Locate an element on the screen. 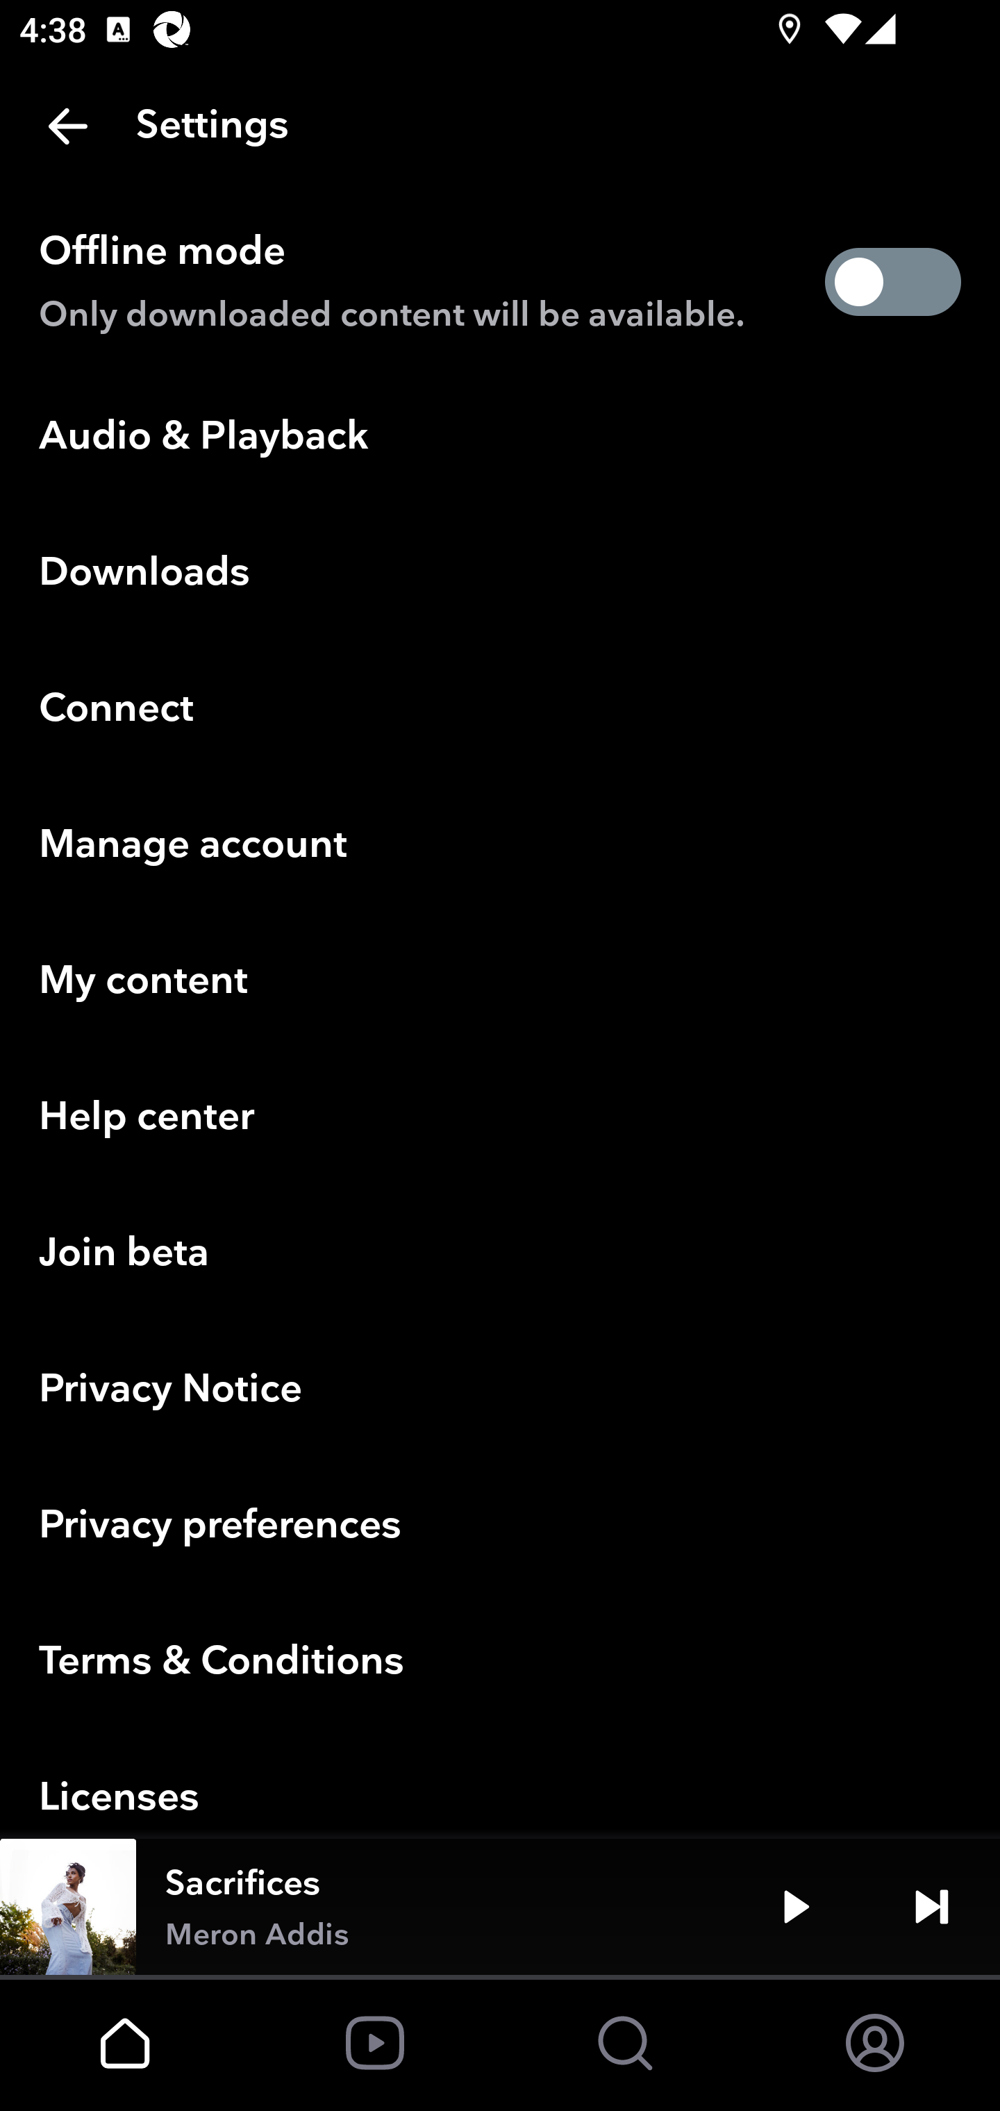 This screenshot has width=1000, height=2111. Sacrifices Meron Addis Play is located at coordinates (500, 1907).